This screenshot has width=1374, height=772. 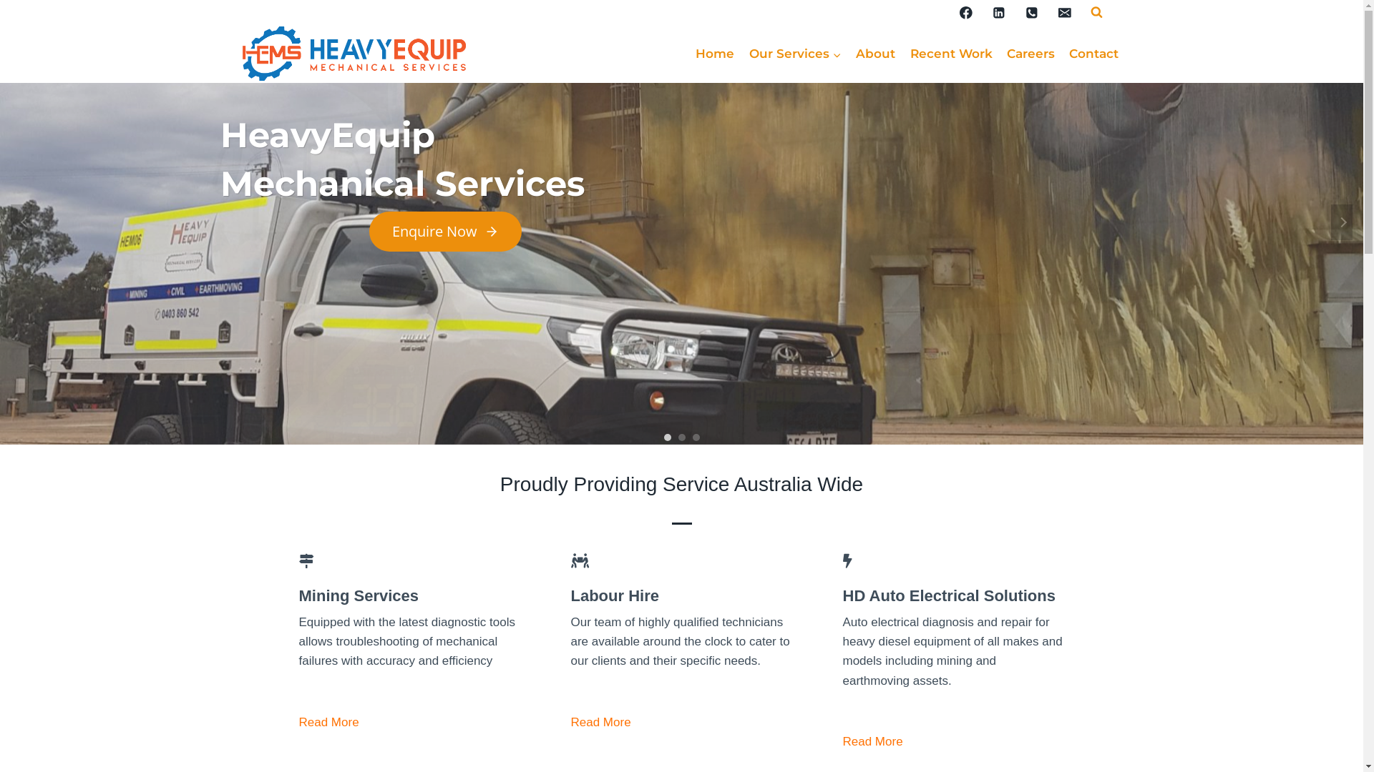 I want to click on Read More, so click(x=601, y=723).